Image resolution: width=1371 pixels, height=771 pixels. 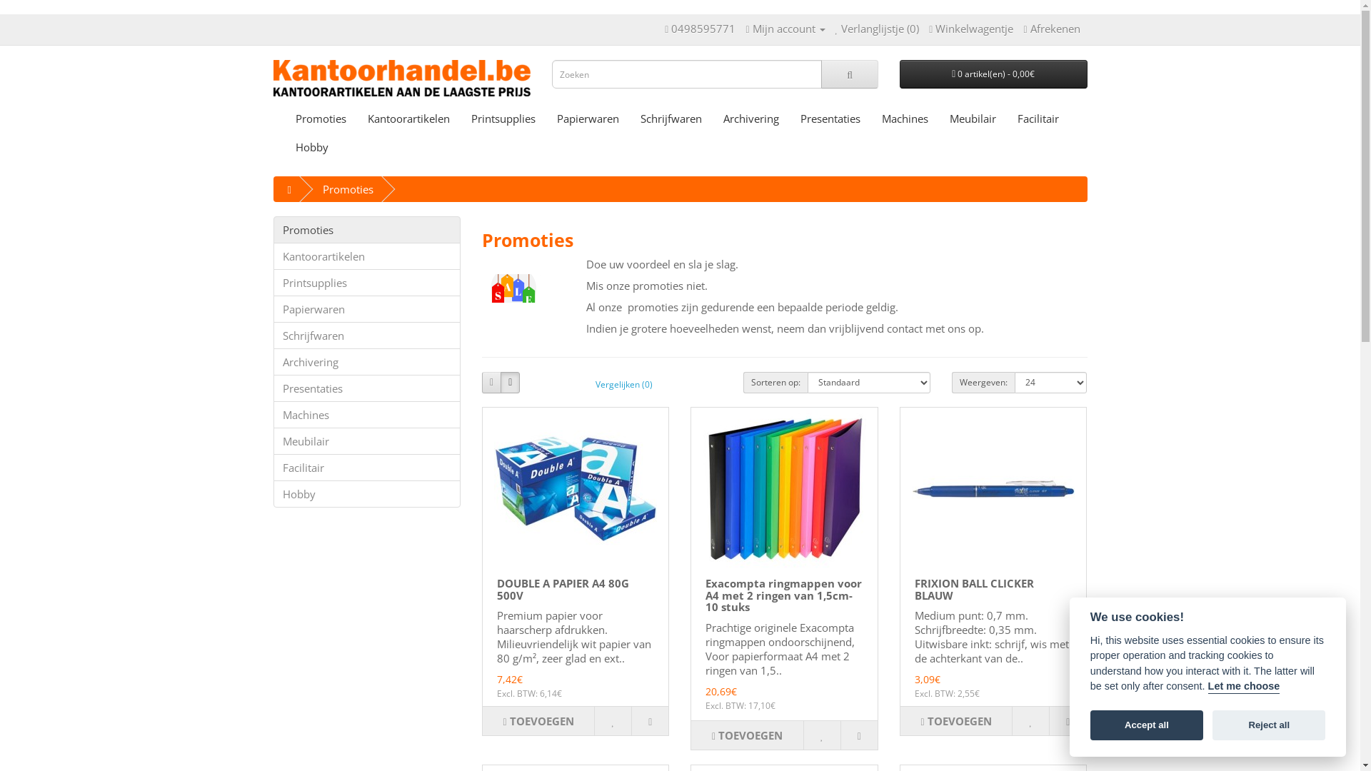 I want to click on Facilitair, so click(x=1038, y=119).